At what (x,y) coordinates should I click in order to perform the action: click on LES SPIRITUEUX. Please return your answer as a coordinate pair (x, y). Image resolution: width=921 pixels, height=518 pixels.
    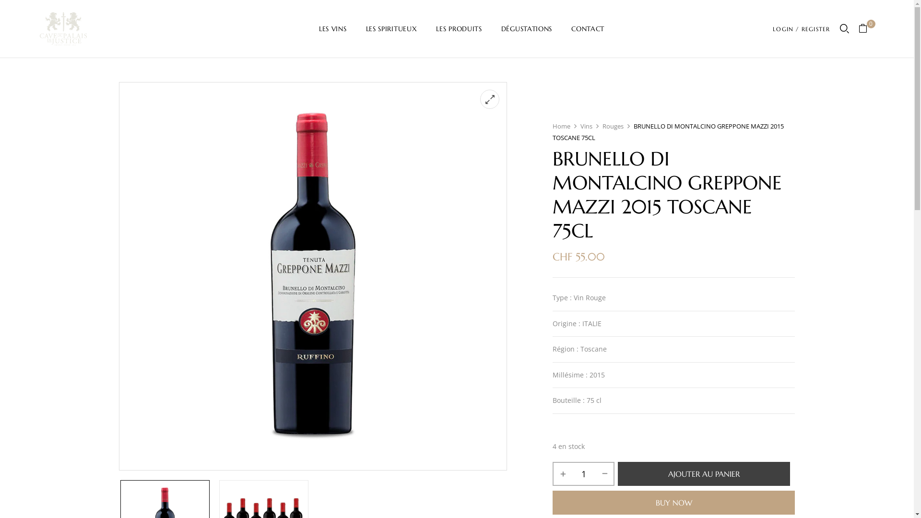
    Looking at the image, I should click on (391, 29).